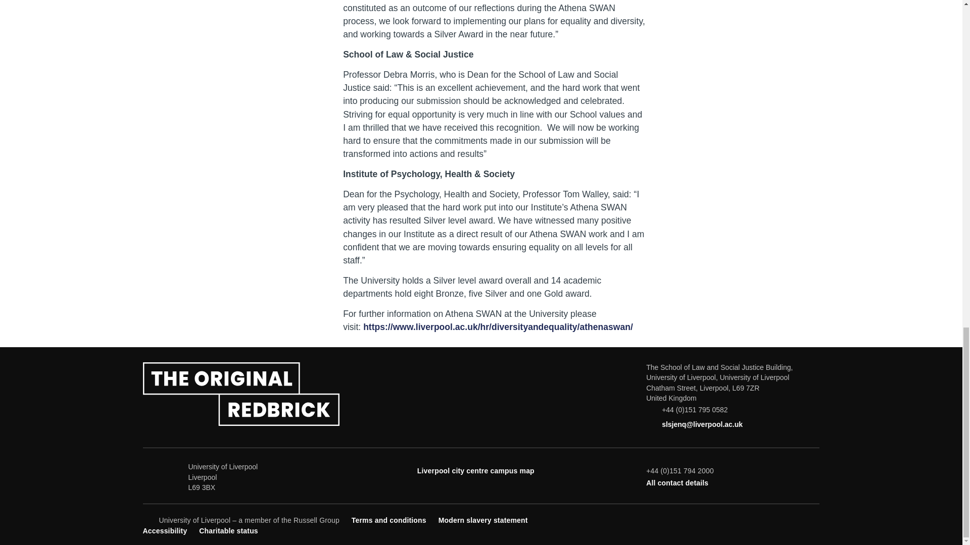  Describe the element at coordinates (813, 519) in the screenshot. I see `linkedin` at that location.